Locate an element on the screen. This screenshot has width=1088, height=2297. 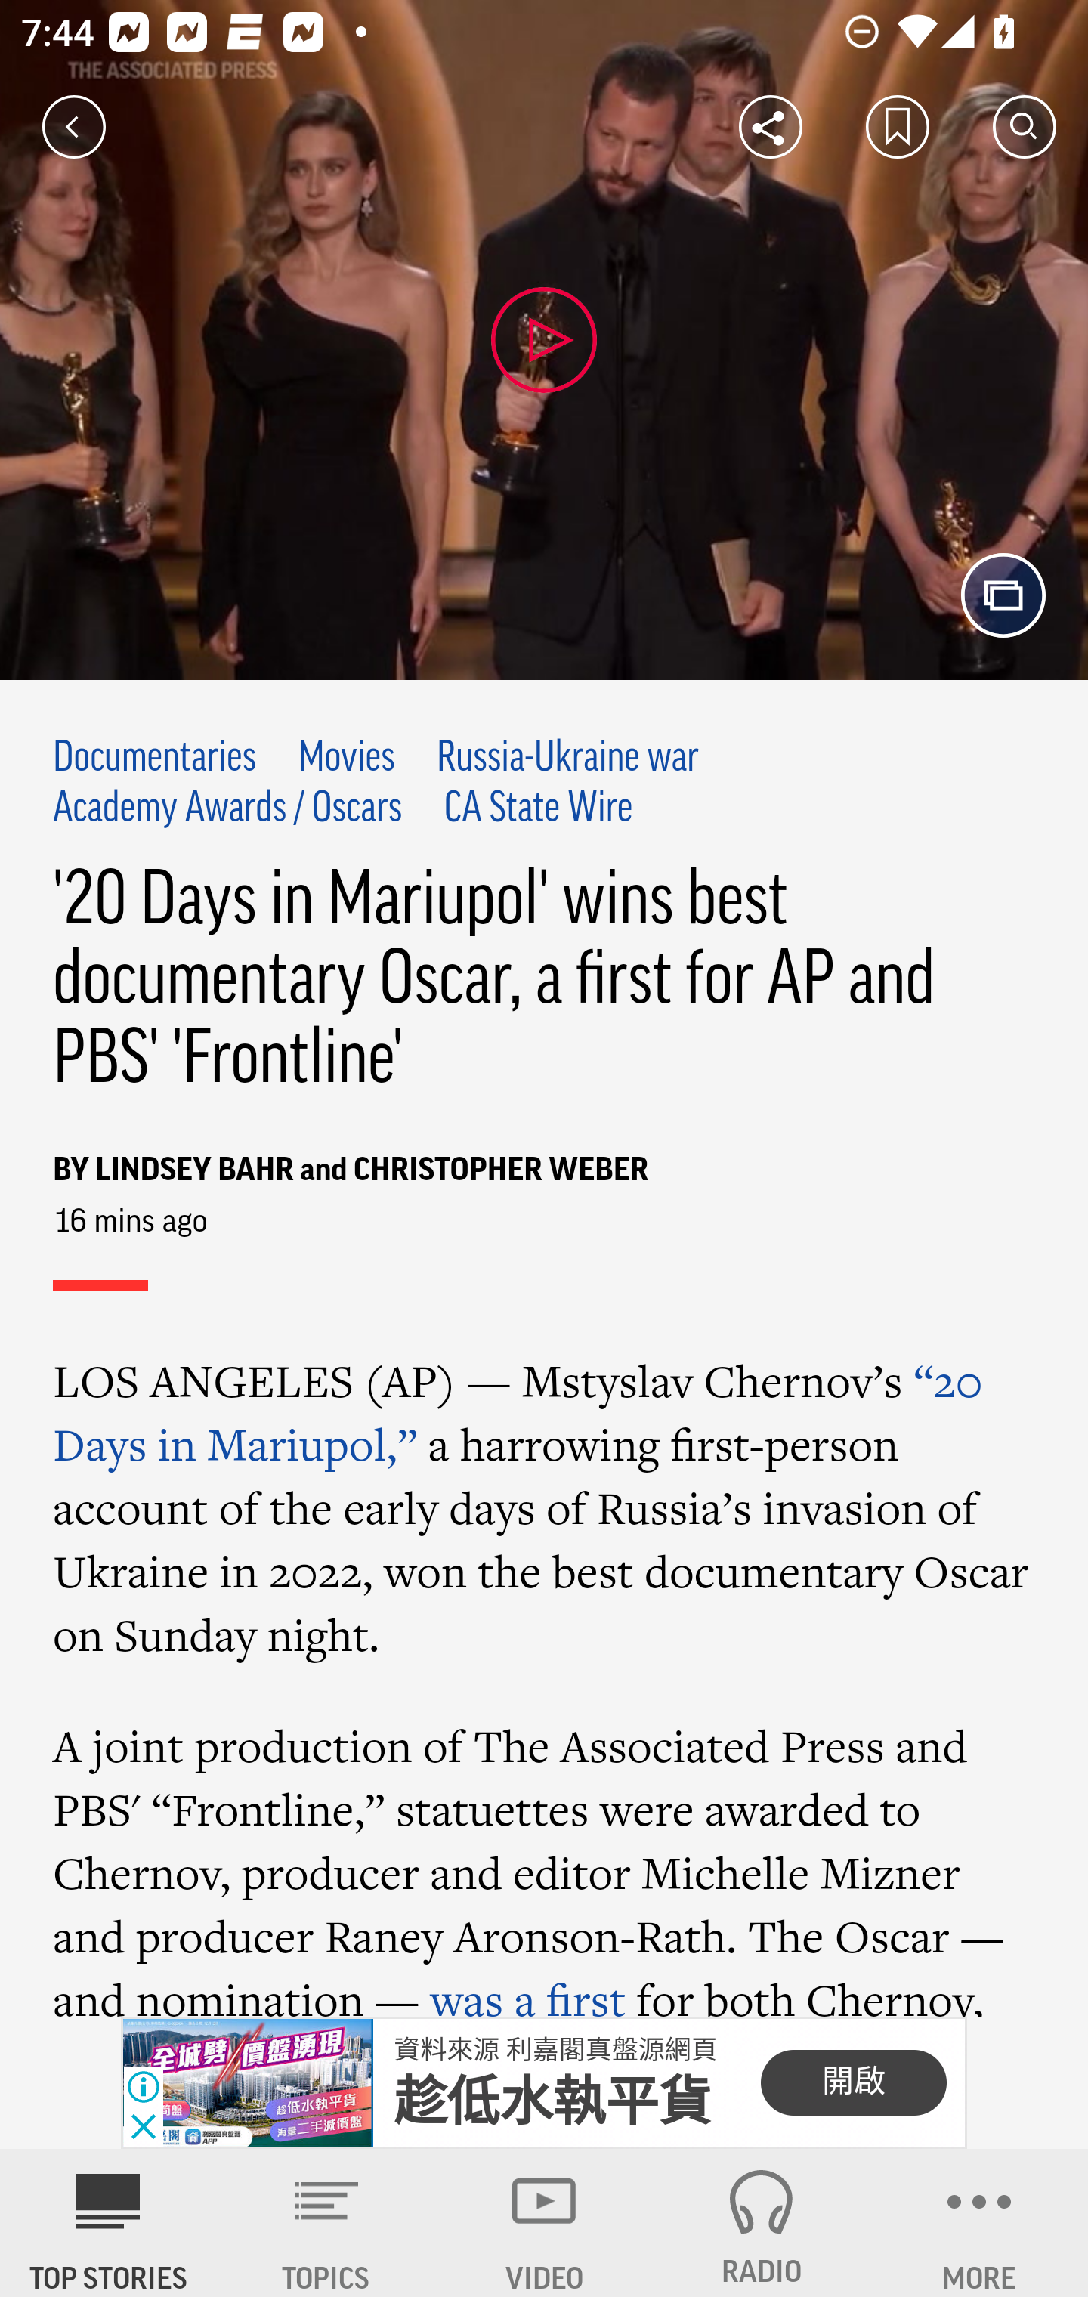
開啟 is located at coordinates (853, 2082).